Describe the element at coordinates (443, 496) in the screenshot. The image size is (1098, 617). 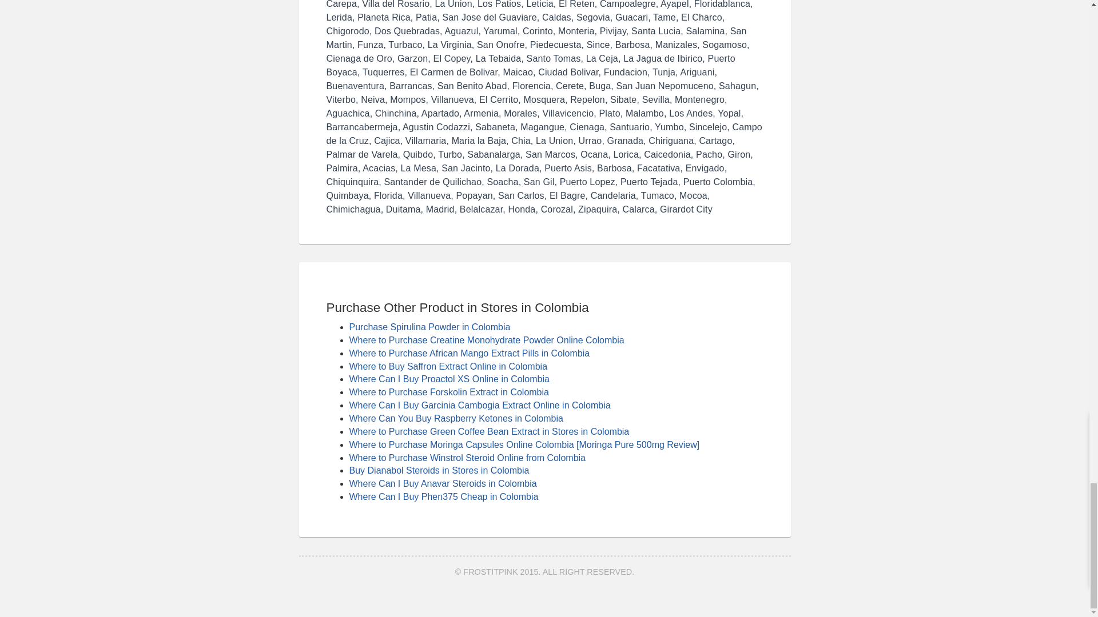
I see `Where Can I Buy Phen375 Cheap in Colombia` at that location.